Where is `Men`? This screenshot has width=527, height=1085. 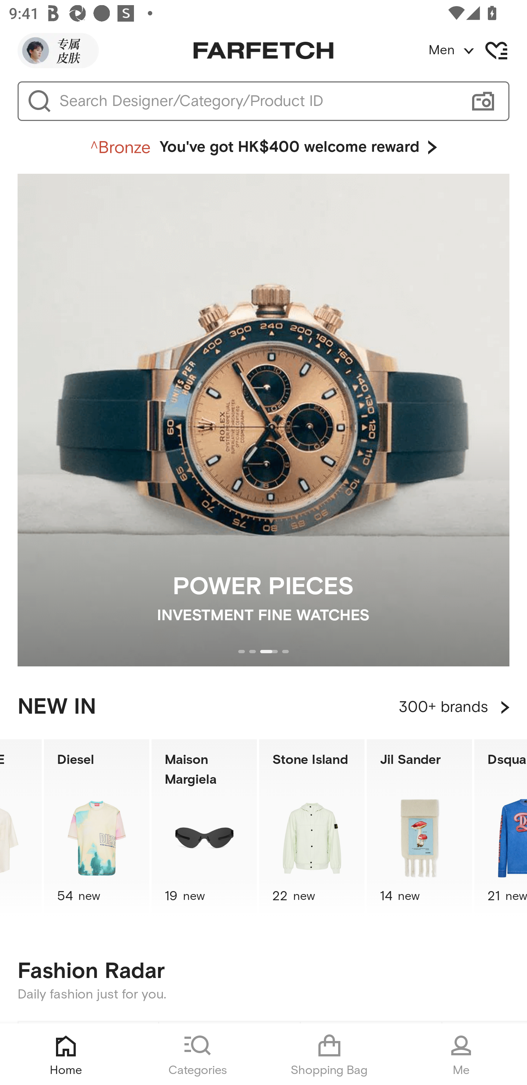
Men is located at coordinates (477, 51).